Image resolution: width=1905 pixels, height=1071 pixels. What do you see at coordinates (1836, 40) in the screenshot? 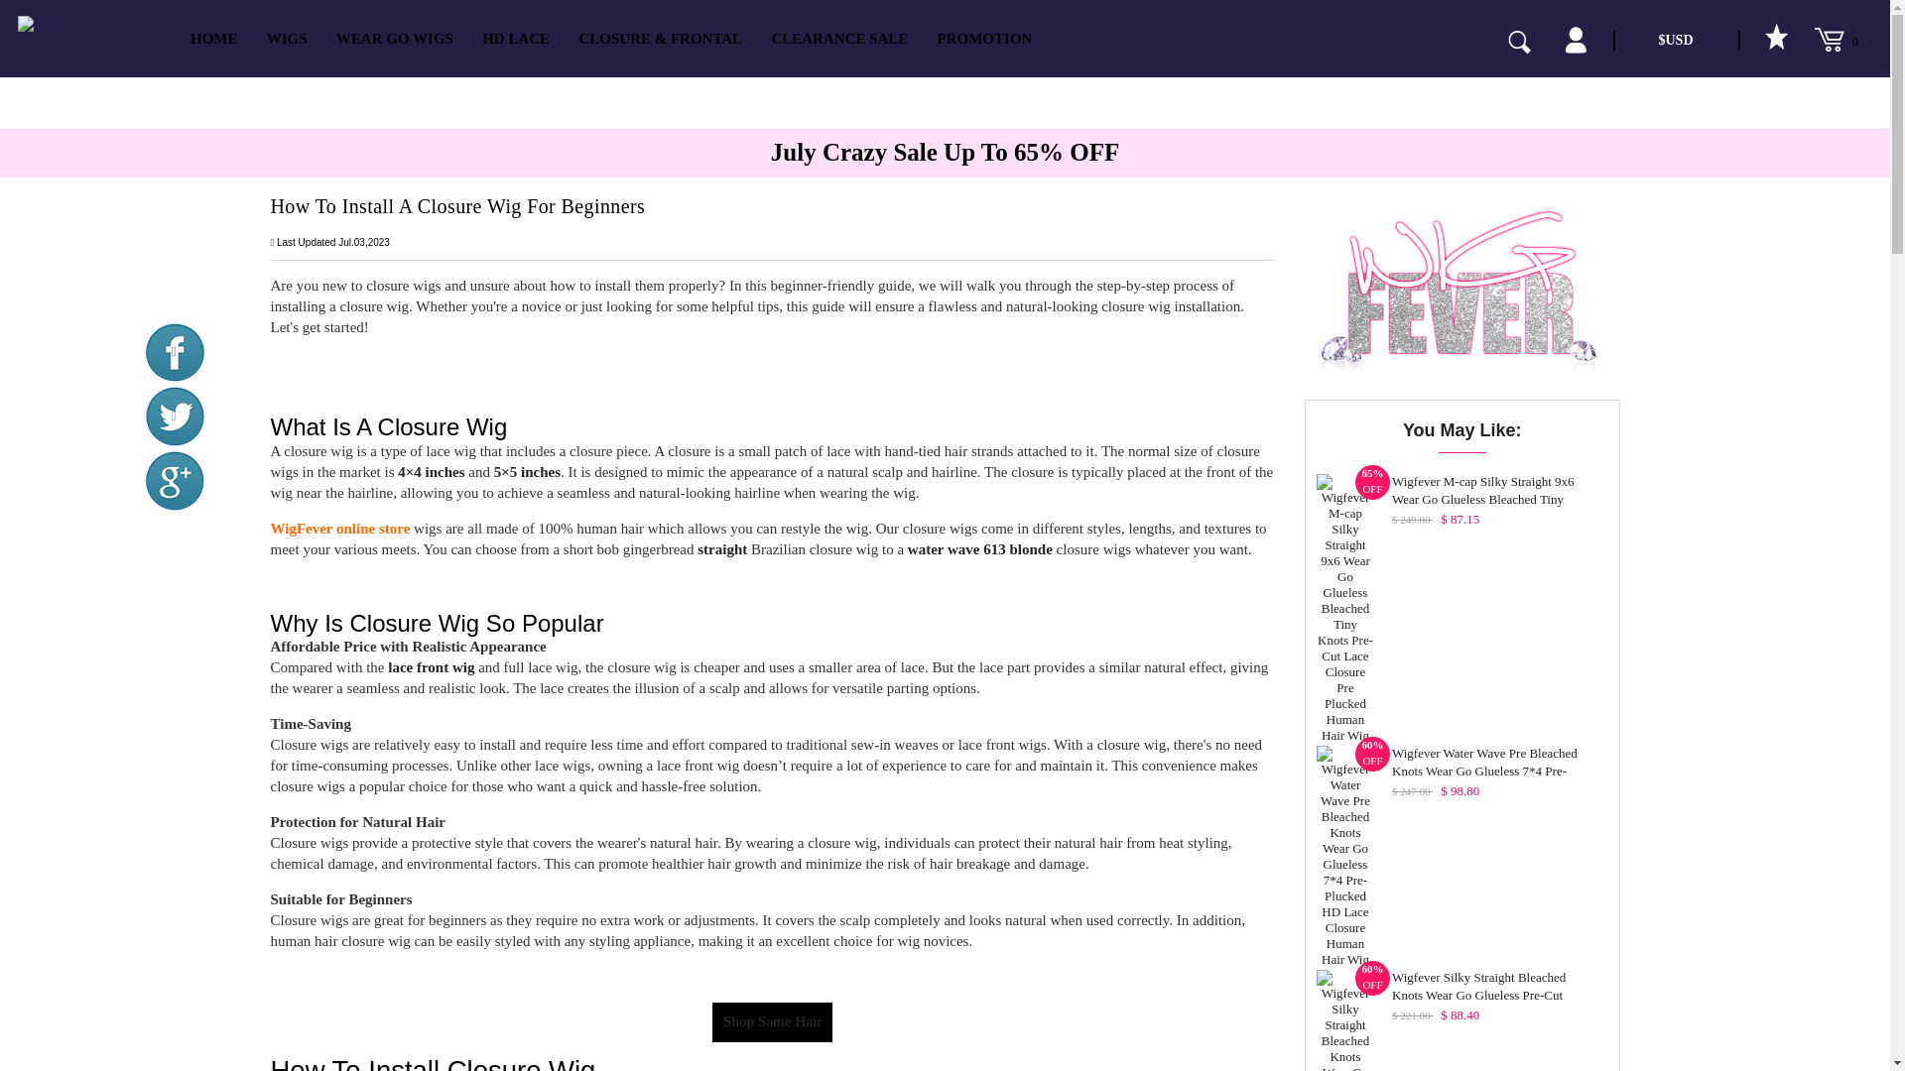
I see `View Bag` at bounding box center [1836, 40].